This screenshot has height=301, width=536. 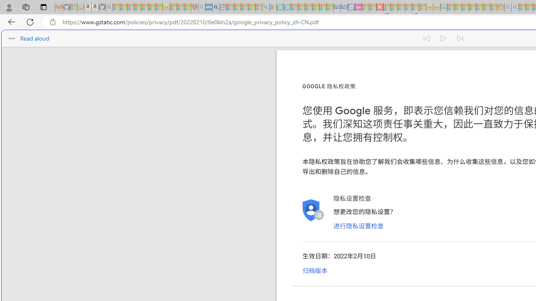 I want to click on Continue to read aloud (Ctrl+Shift+U), so click(x=444, y=38).